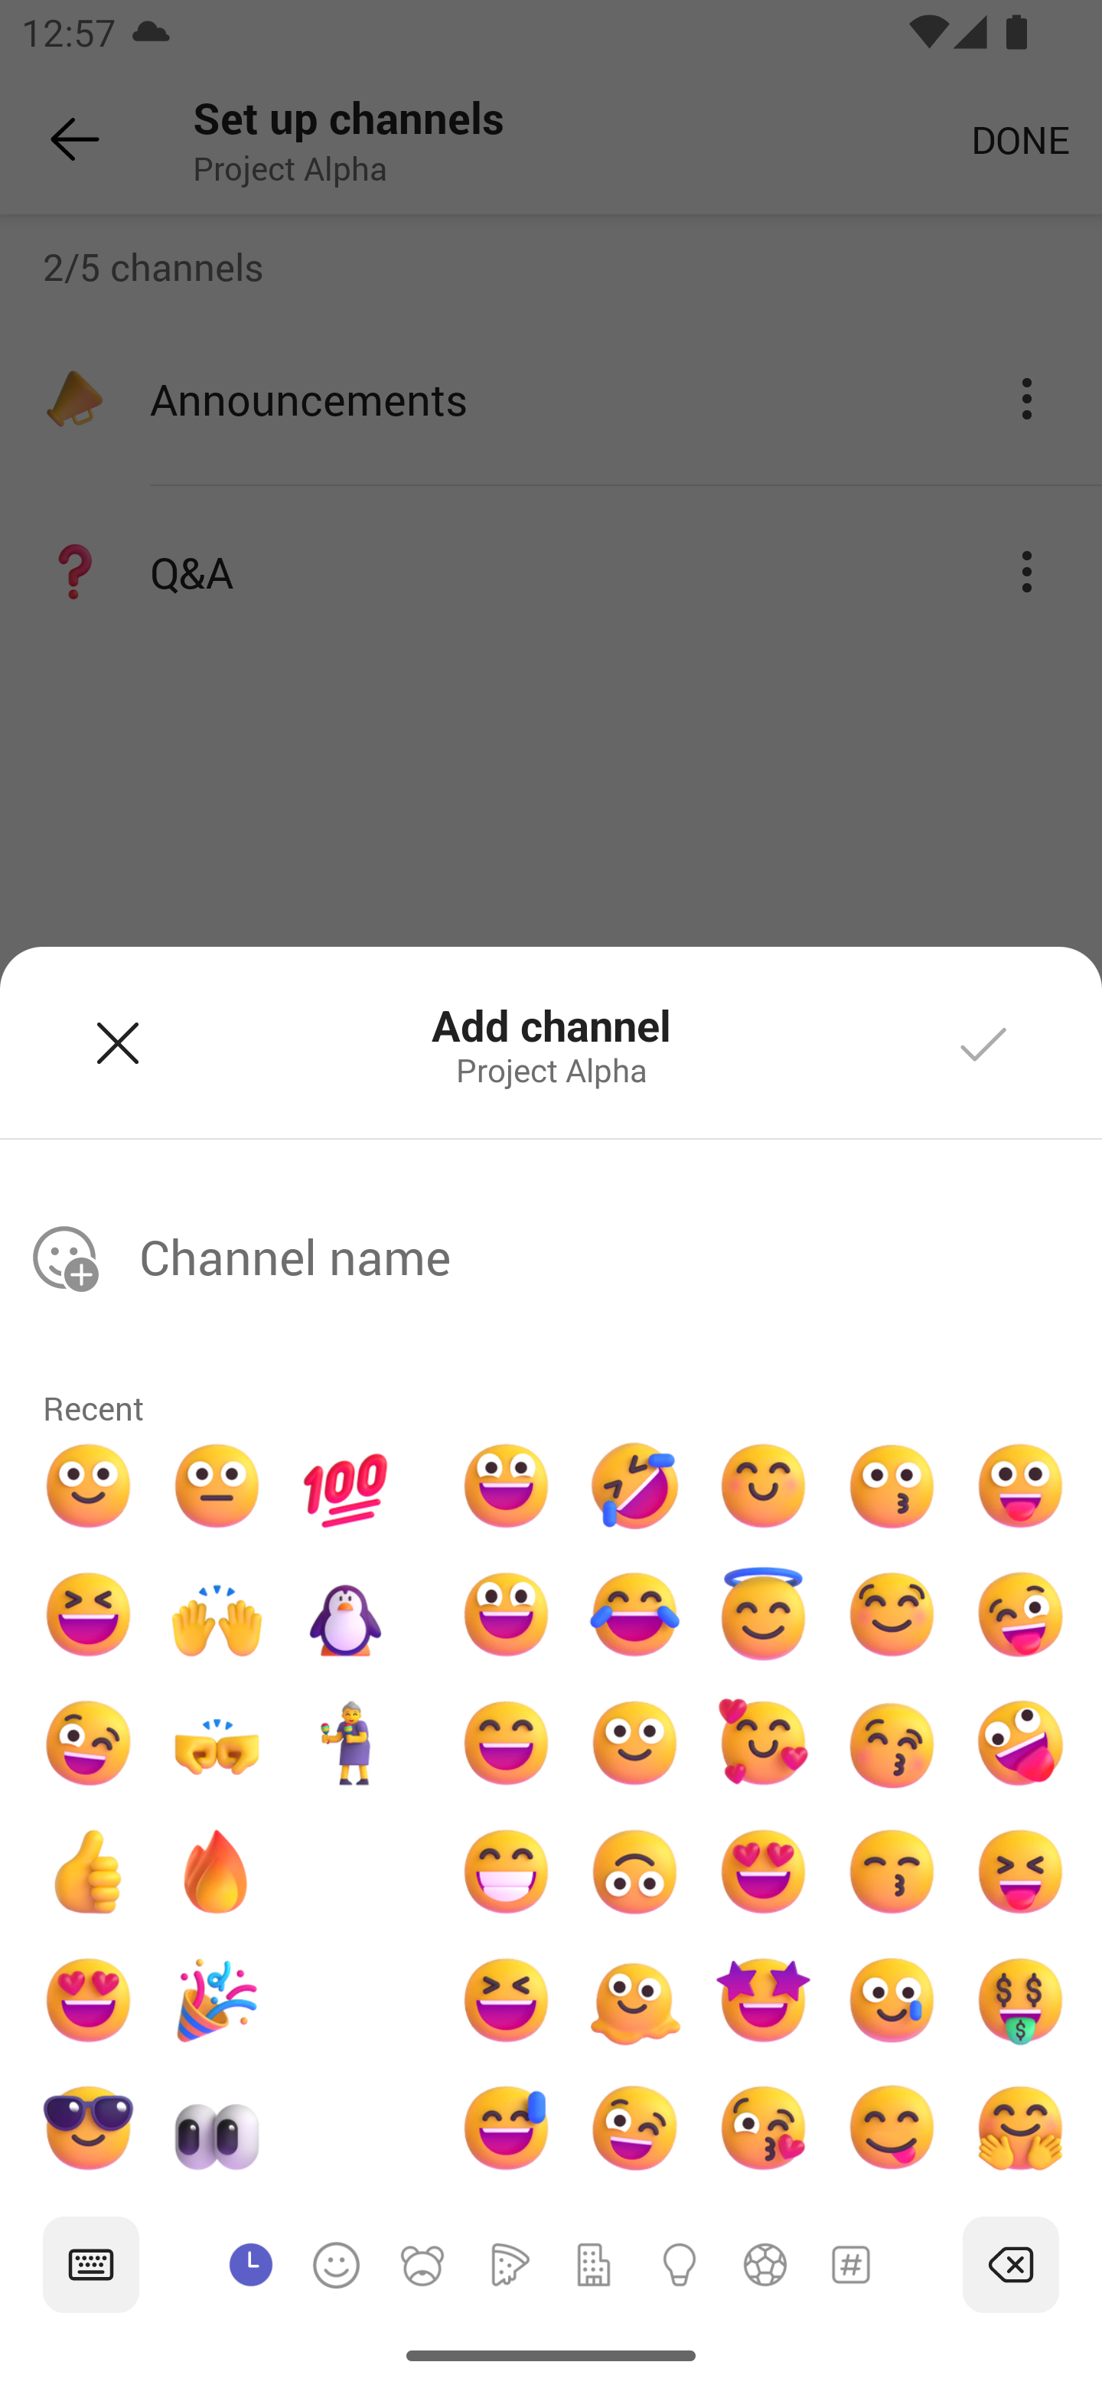  Describe the element at coordinates (251, 2263) in the screenshot. I see `Recent, selected` at that location.